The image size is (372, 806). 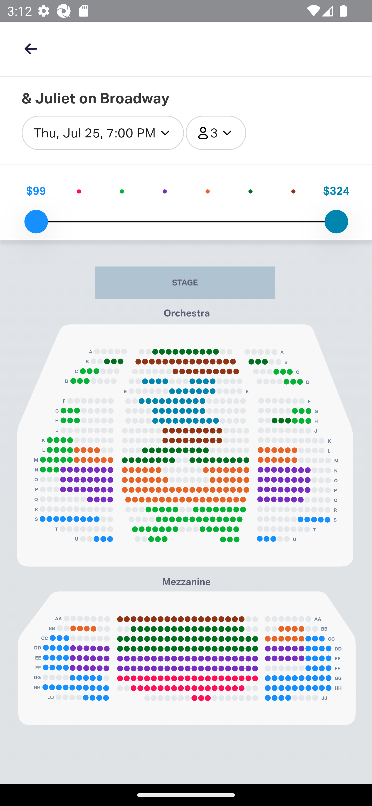 What do you see at coordinates (207, 191) in the screenshot?
I see `•` at bounding box center [207, 191].